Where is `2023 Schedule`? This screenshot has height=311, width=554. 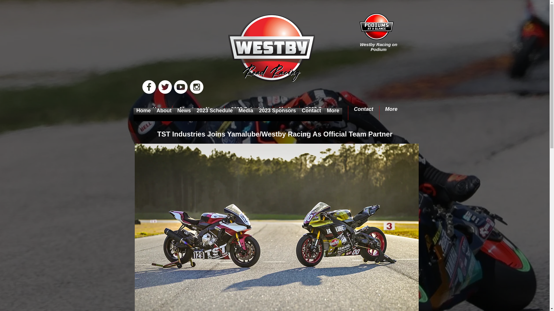 2023 Schedule is located at coordinates (249, 113).